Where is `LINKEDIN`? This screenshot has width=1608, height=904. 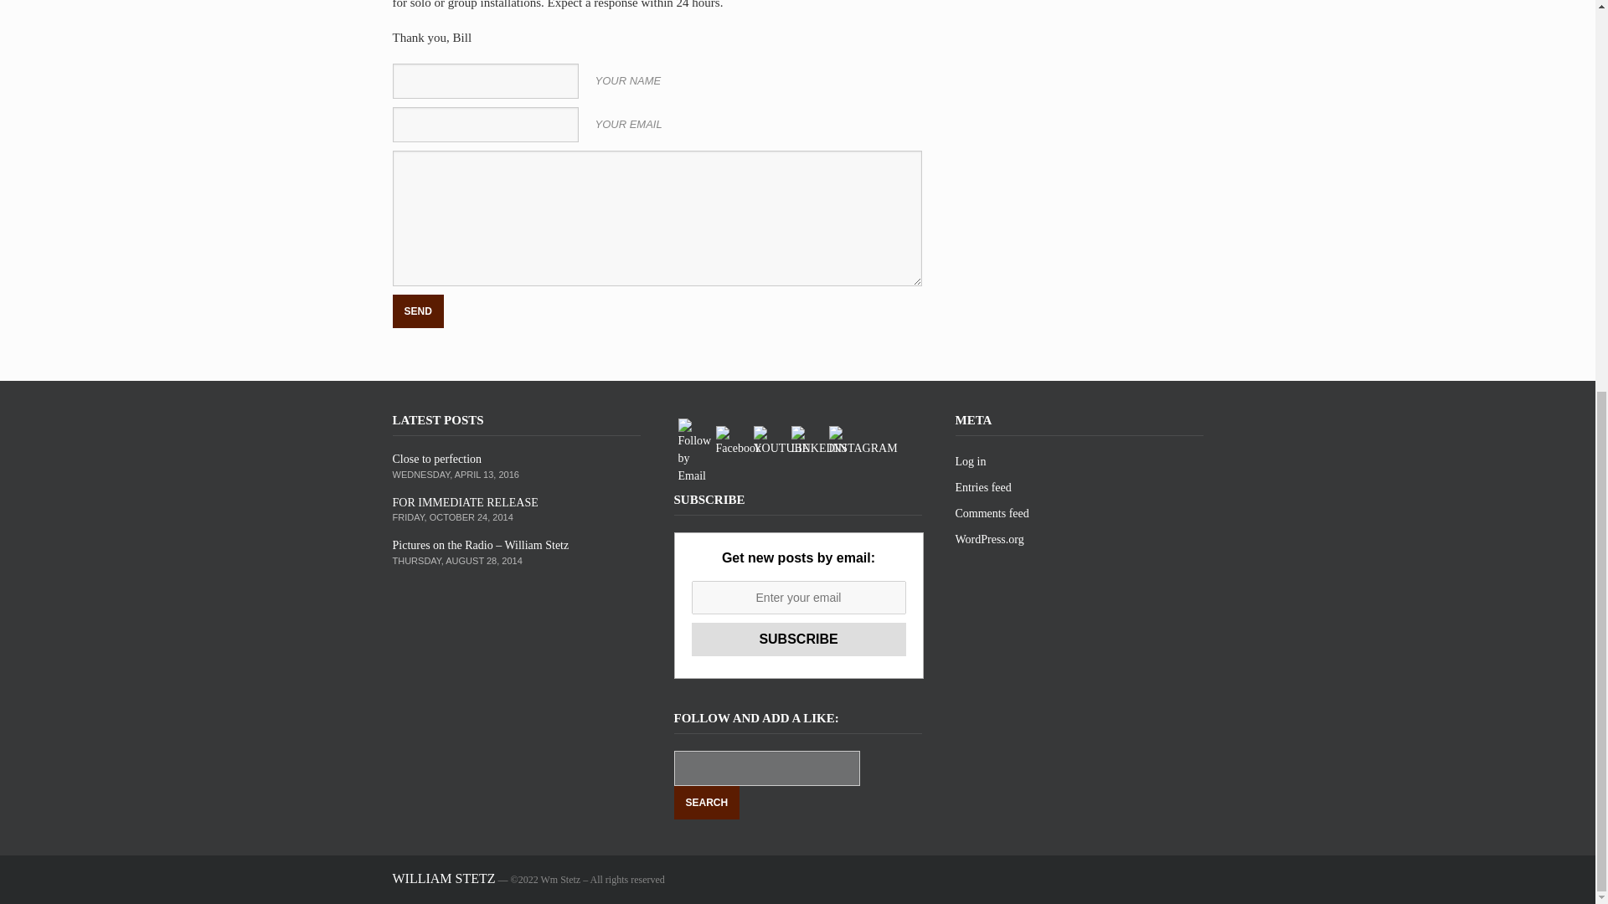
LINKEDIN is located at coordinates (819, 441).